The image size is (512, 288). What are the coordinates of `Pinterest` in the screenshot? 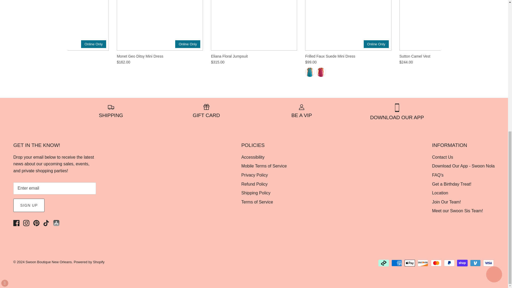 It's located at (36, 223).